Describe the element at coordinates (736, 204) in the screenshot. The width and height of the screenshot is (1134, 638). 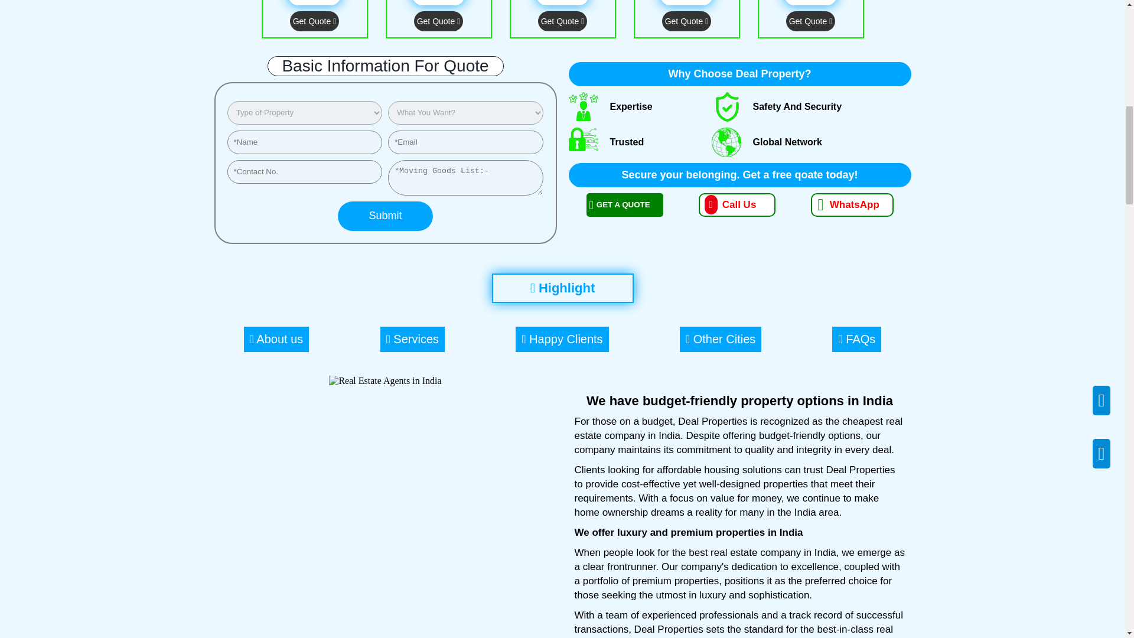
I see `Call Us` at that location.